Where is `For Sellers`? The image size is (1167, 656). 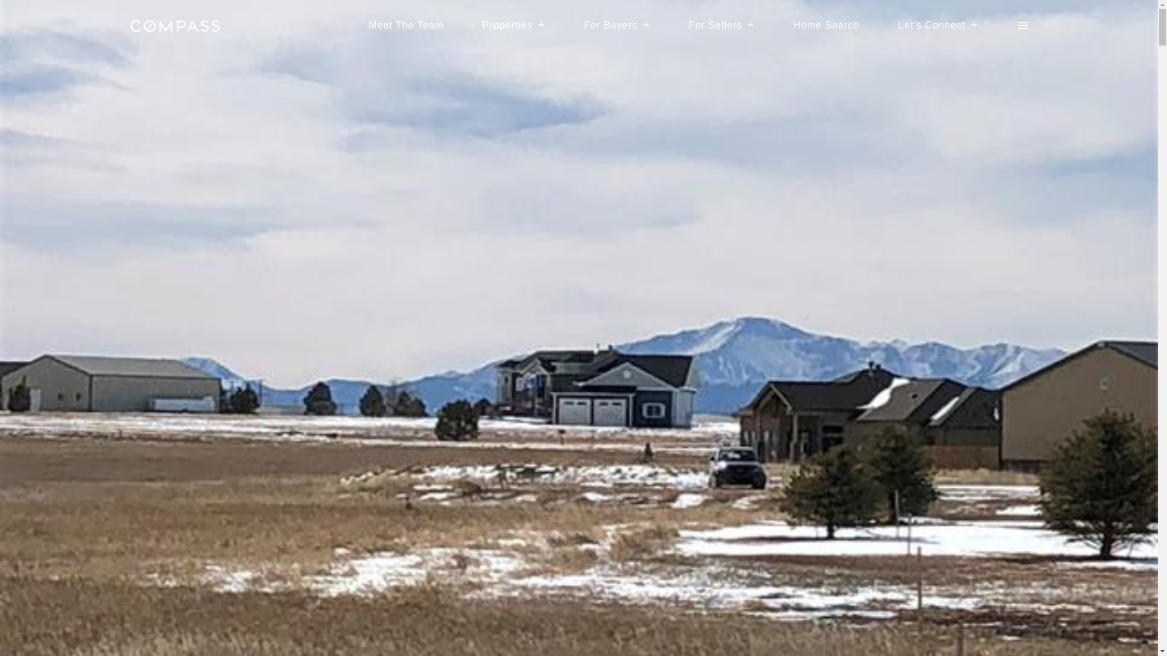 For Sellers is located at coordinates (721, 26).